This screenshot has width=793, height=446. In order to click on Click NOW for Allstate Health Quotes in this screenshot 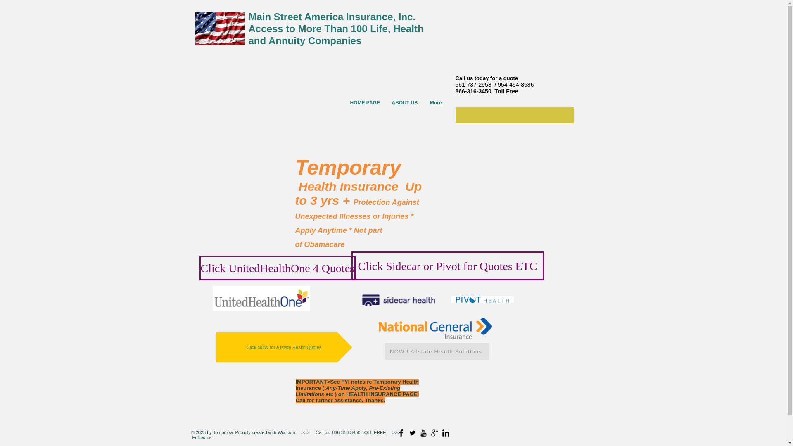, I will do `click(337, 23)`.